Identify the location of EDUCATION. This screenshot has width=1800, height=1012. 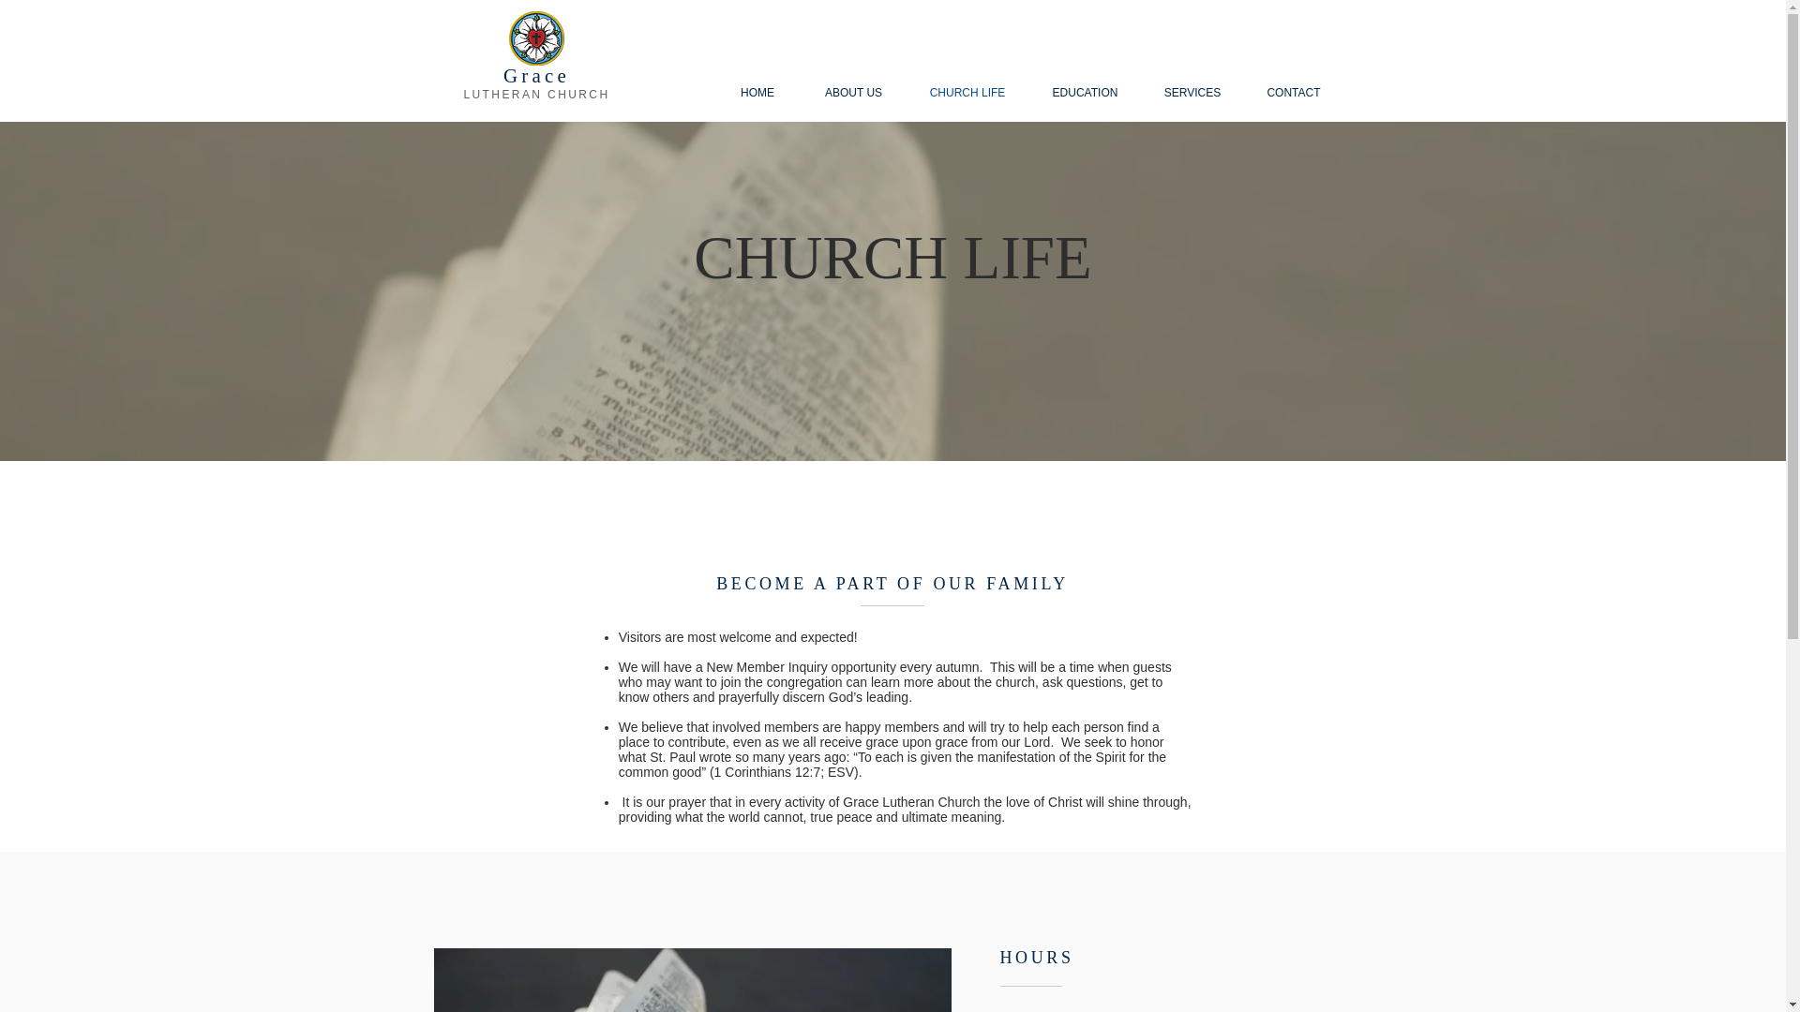
(1084, 93).